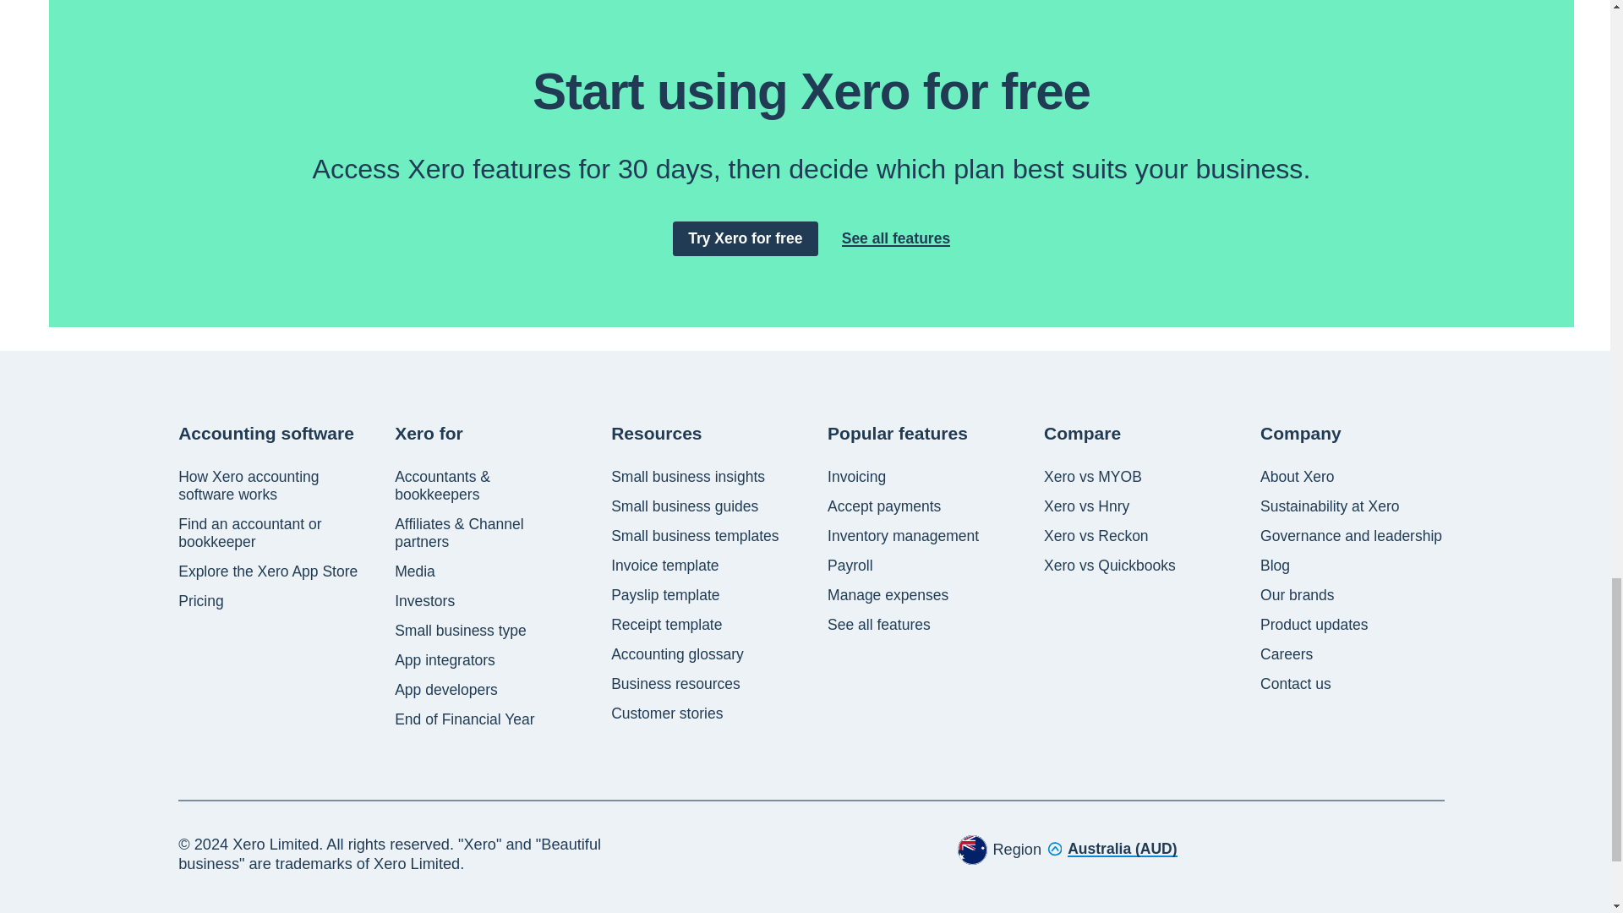 Image resolution: width=1623 pixels, height=913 pixels. What do you see at coordinates (896, 238) in the screenshot?
I see `See all features` at bounding box center [896, 238].